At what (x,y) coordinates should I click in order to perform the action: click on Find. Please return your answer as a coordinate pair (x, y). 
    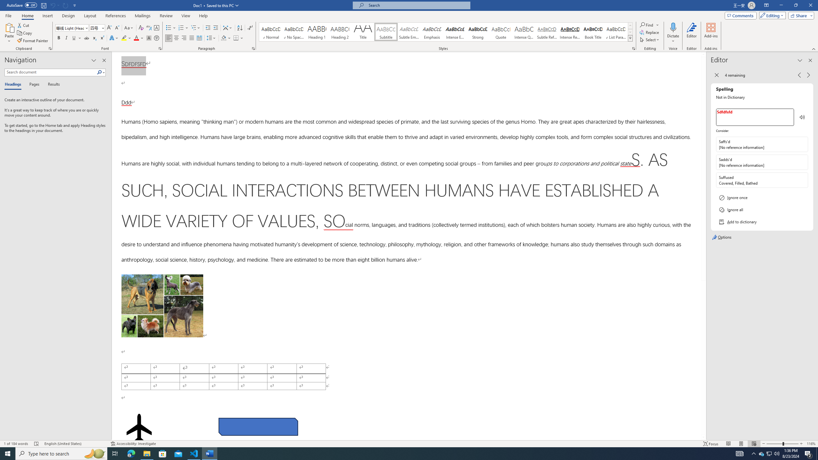
    Looking at the image, I should click on (649, 25).